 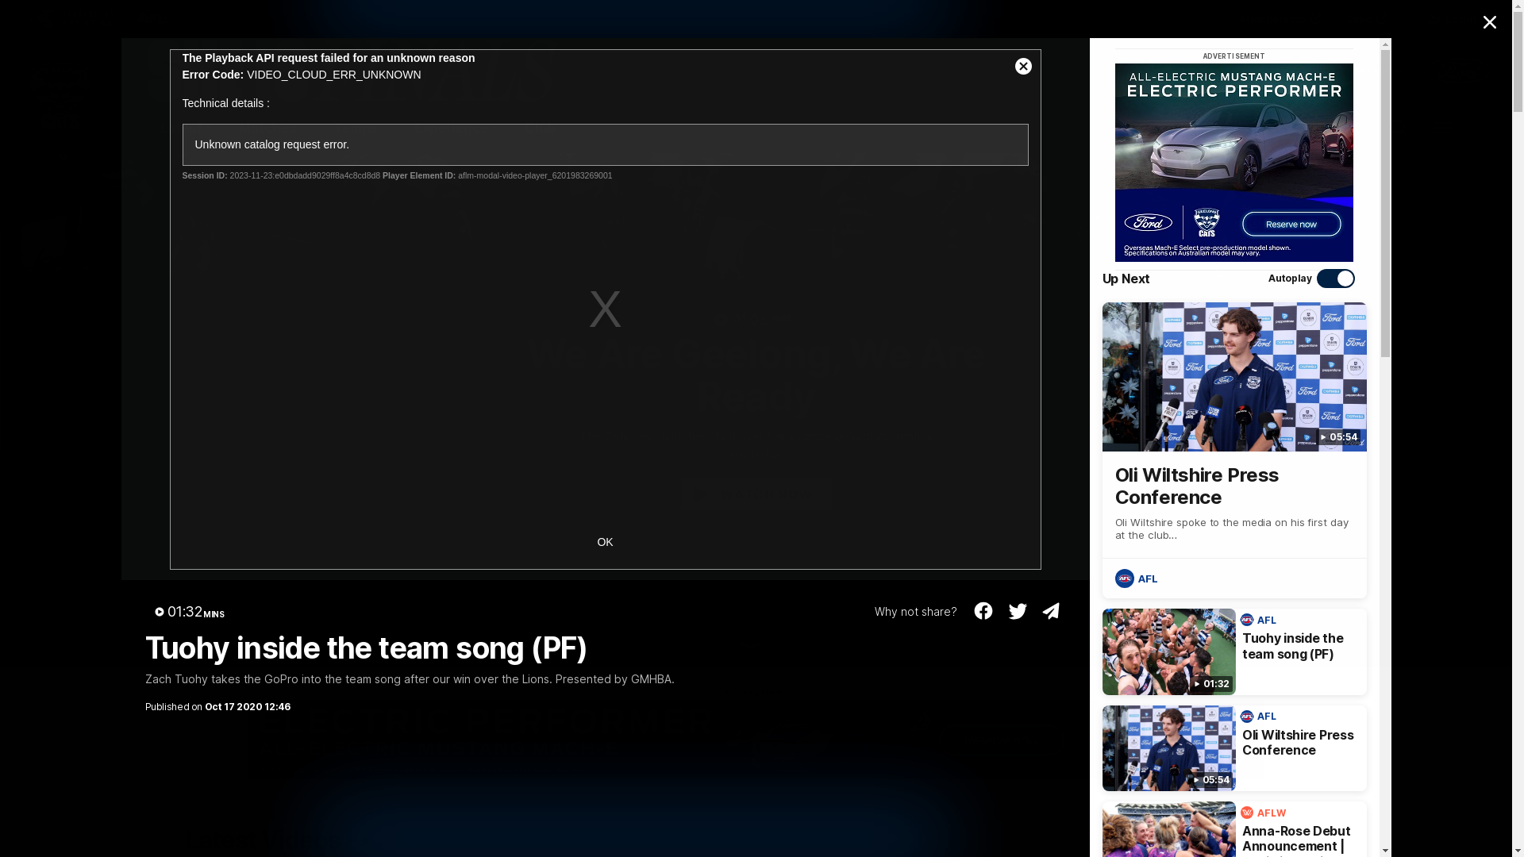 What do you see at coordinates (60, 128) in the screenshot?
I see `Club Logo` at bounding box center [60, 128].